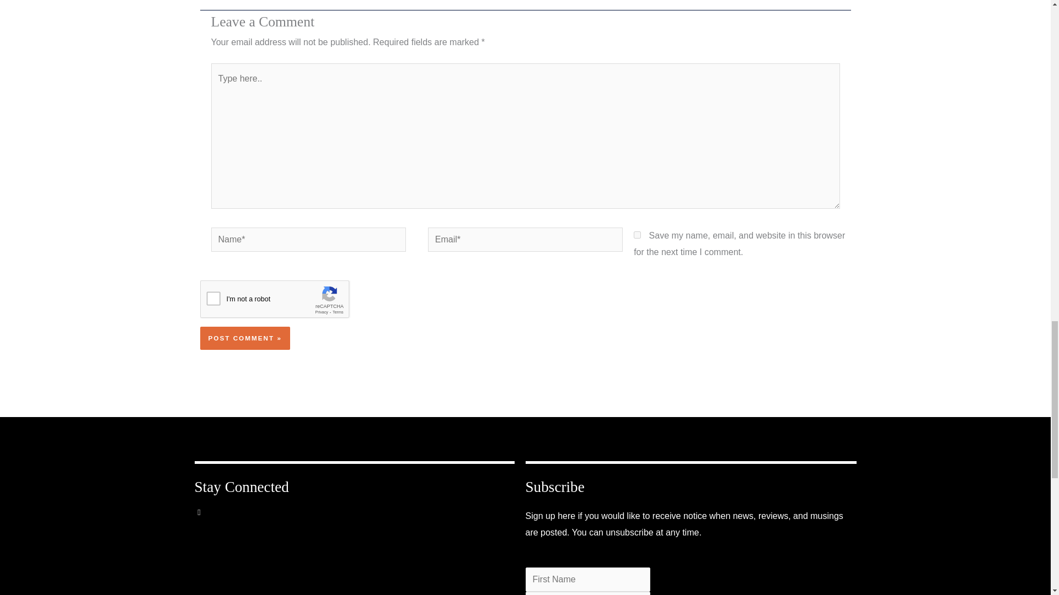  I want to click on yes, so click(637, 235).